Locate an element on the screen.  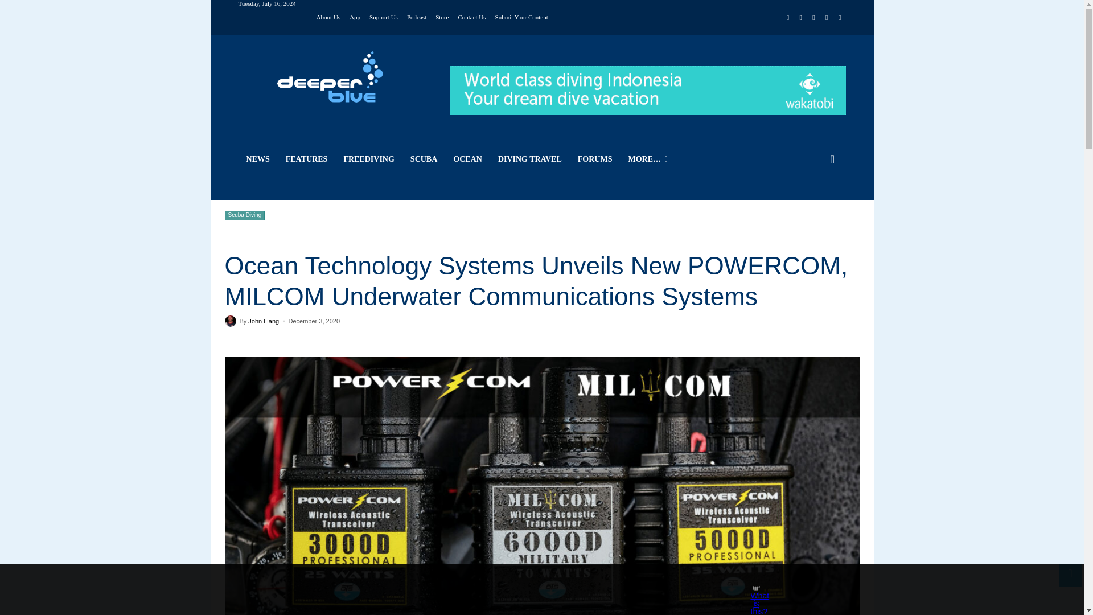
Instagram is located at coordinates (800, 18).